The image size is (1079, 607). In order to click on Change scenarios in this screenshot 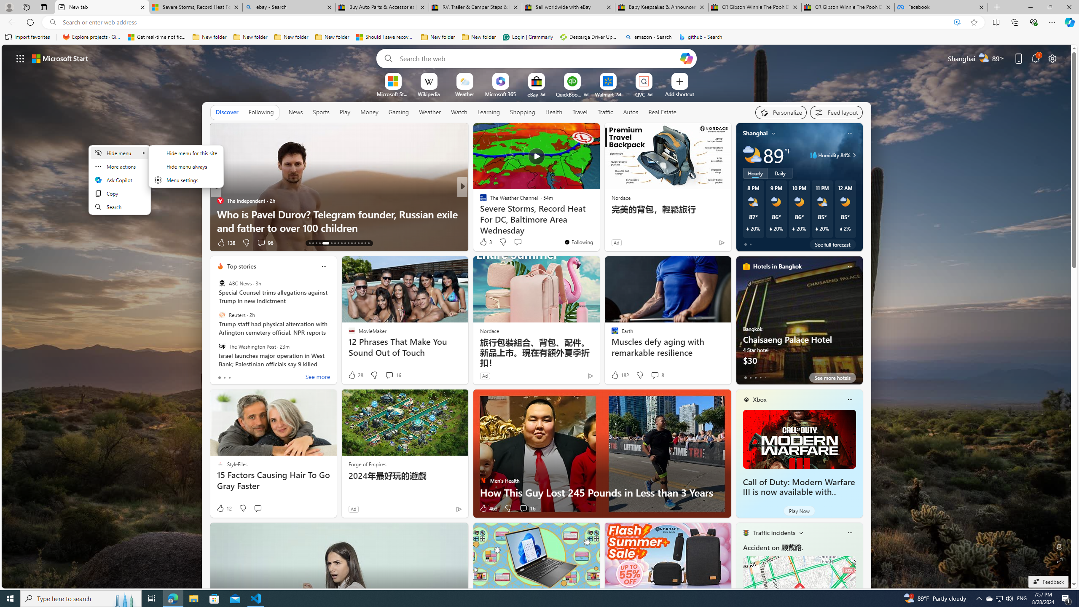, I will do `click(800, 532)`.